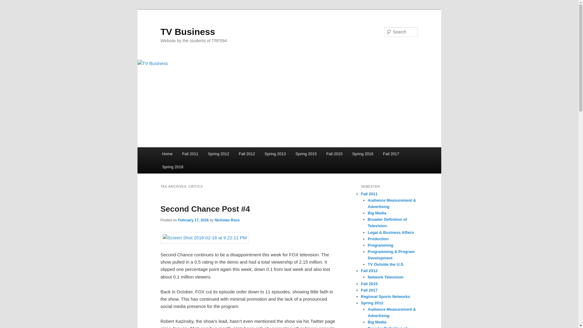 This screenshot has height=328, width=583. I want to click on Search, so click(10, 3).